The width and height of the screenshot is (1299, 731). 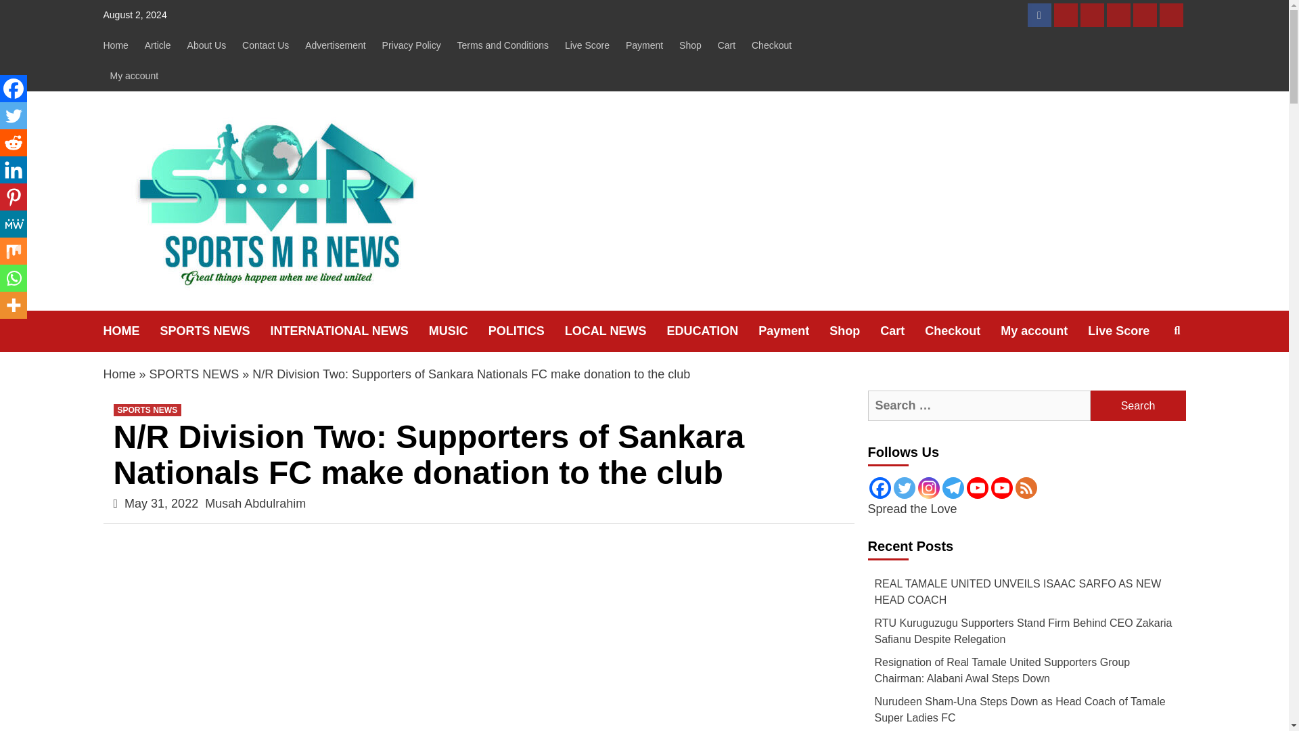 I want to click on Shop, so click(x=690, y=45).